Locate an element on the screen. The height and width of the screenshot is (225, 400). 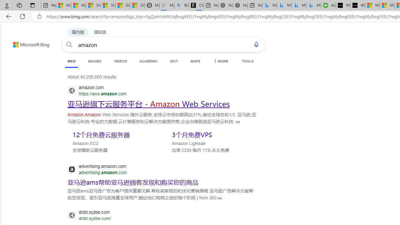
Gilma and Hector both pose tropical trouble for Hawaii is located at coordinates (137, 6).